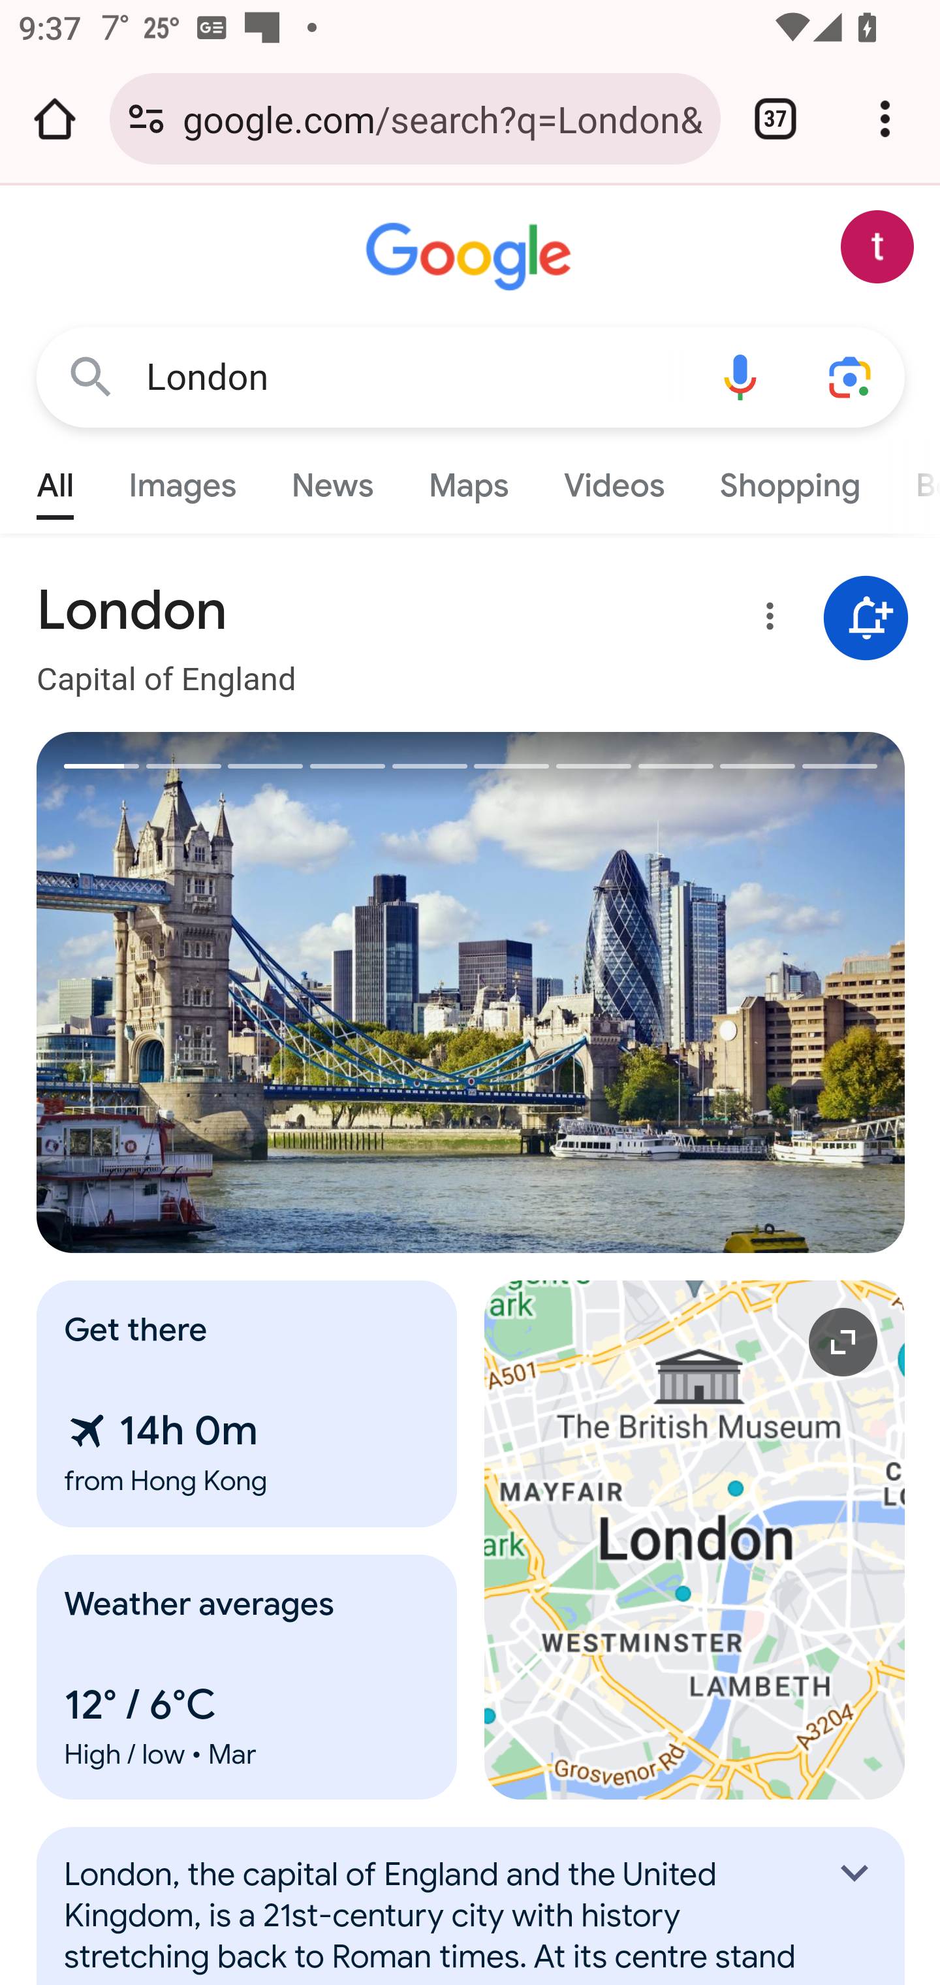 This screenshot has height=1985, width=940. Describe the element at coordinates (689, 992) in the screenshot. I see `Next image` at that location.